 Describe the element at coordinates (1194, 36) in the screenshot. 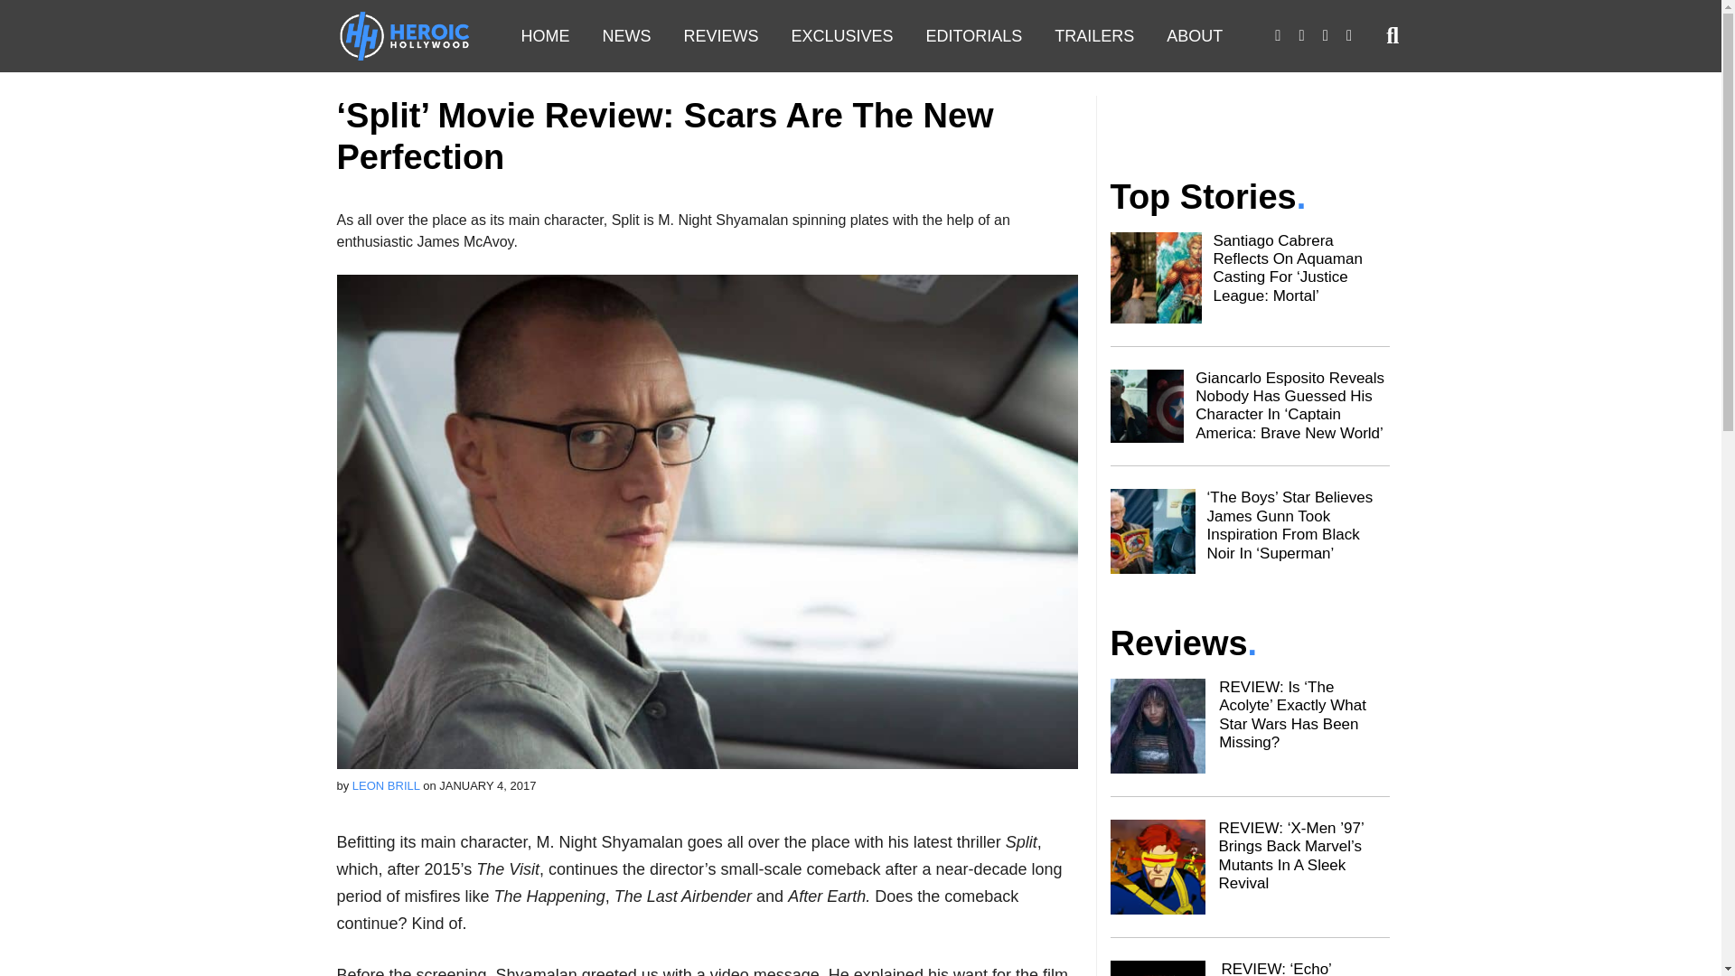

I see `ABOUT` at that location.